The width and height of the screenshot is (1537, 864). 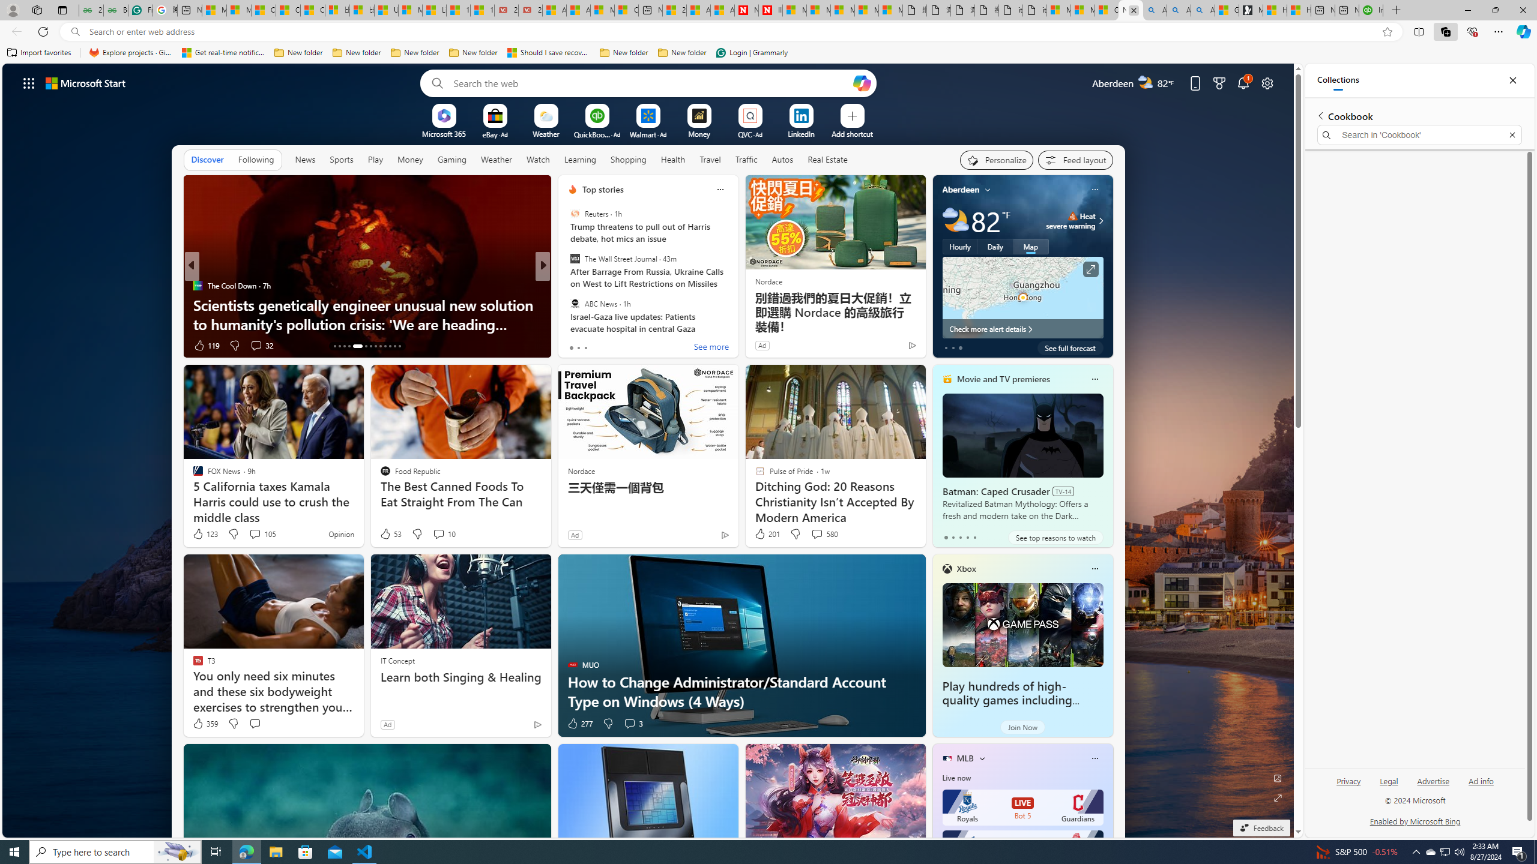 I want to click on How to Use a TV as a Computer Monitor, so click(x=1299, y=10).